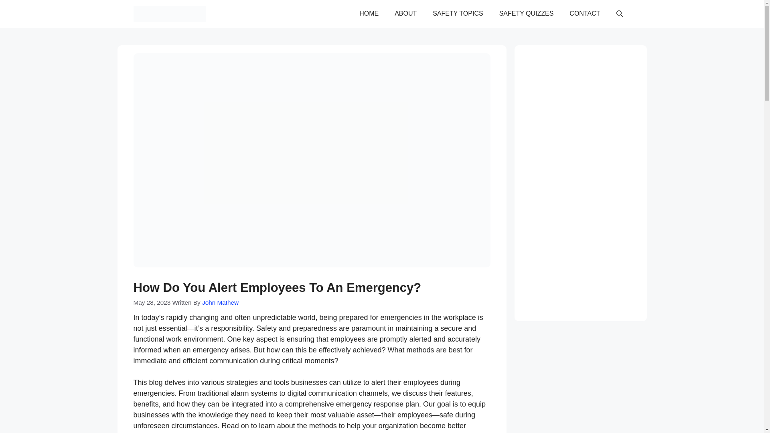  Describe the element at coordinates (220, 302) in the screenshot. I see `John Mathew` at that location.